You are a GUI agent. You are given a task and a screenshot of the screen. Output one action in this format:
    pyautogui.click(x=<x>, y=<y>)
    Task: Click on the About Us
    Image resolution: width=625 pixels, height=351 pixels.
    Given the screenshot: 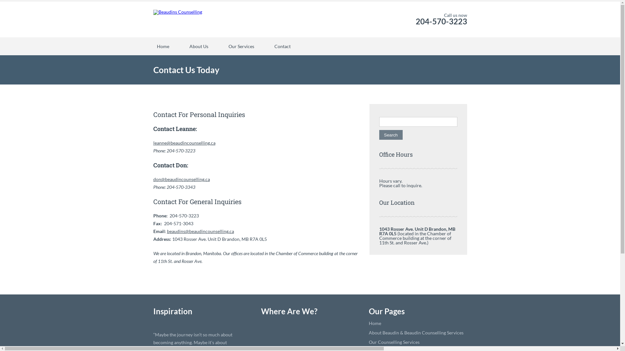 What is the action you would take?
    pyautogui.click(x=199, y=46)
    